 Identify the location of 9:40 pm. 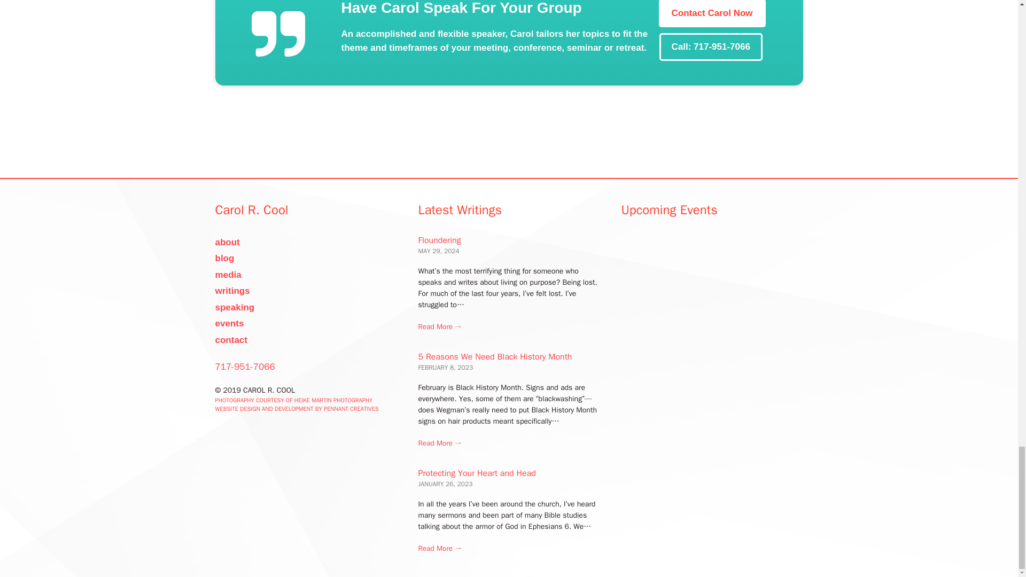
(438, 251).